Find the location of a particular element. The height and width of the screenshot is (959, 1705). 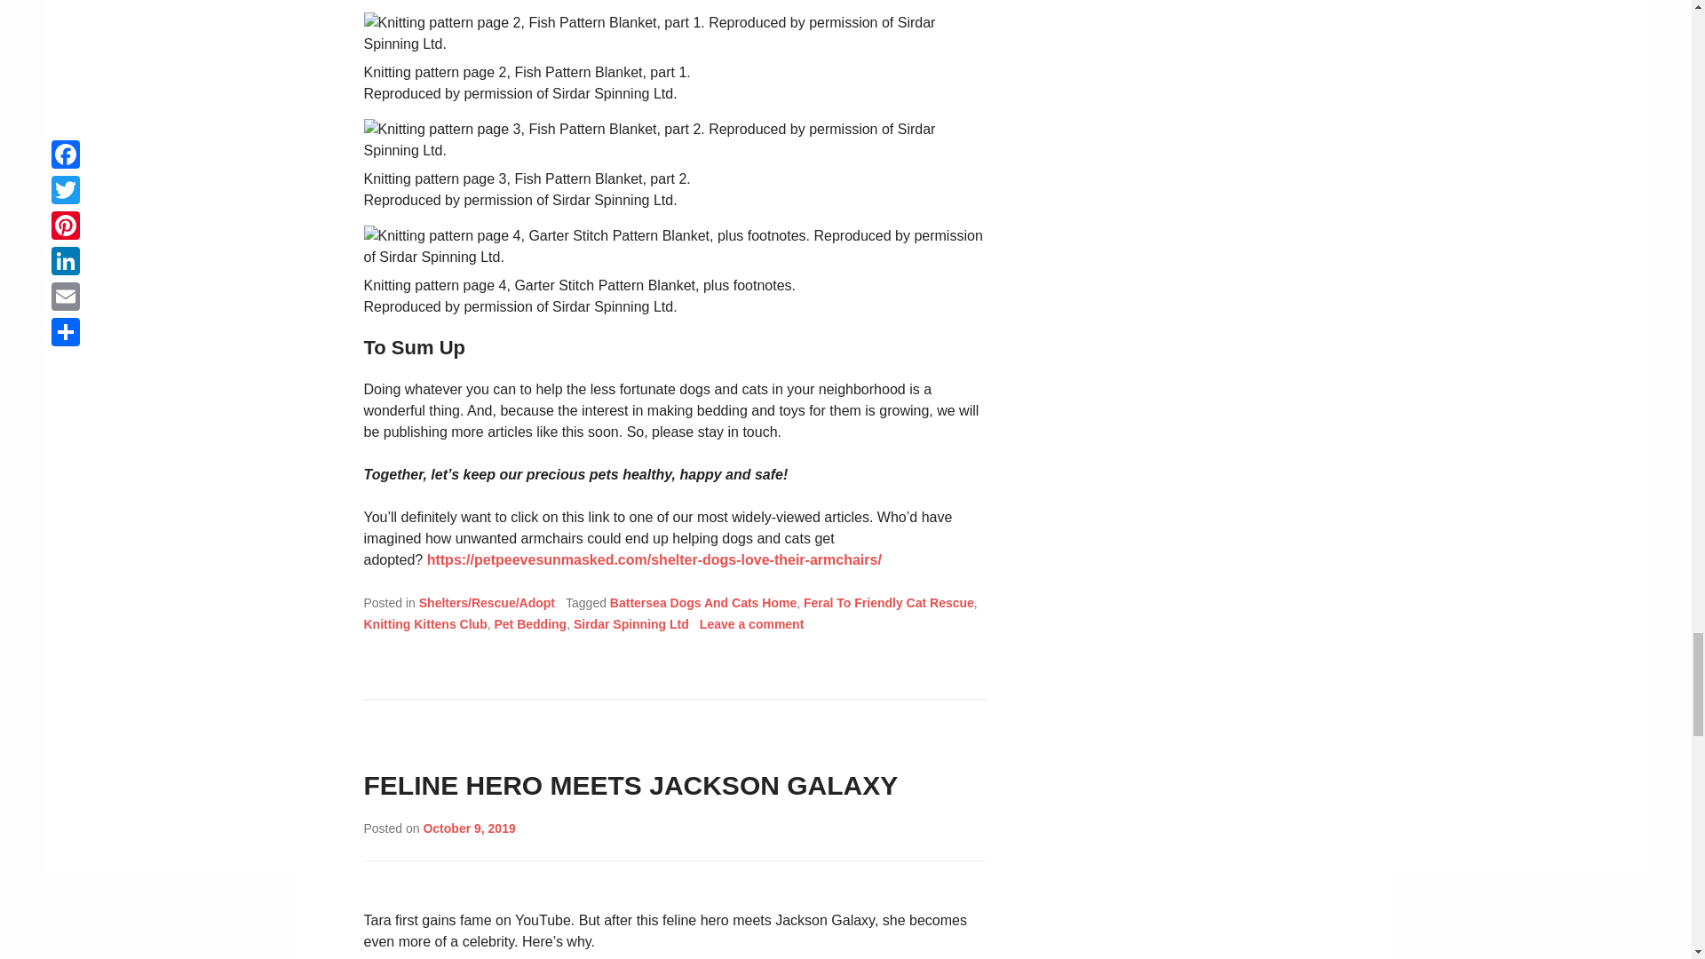

Leave a comment is located at coordinates (751, 623).